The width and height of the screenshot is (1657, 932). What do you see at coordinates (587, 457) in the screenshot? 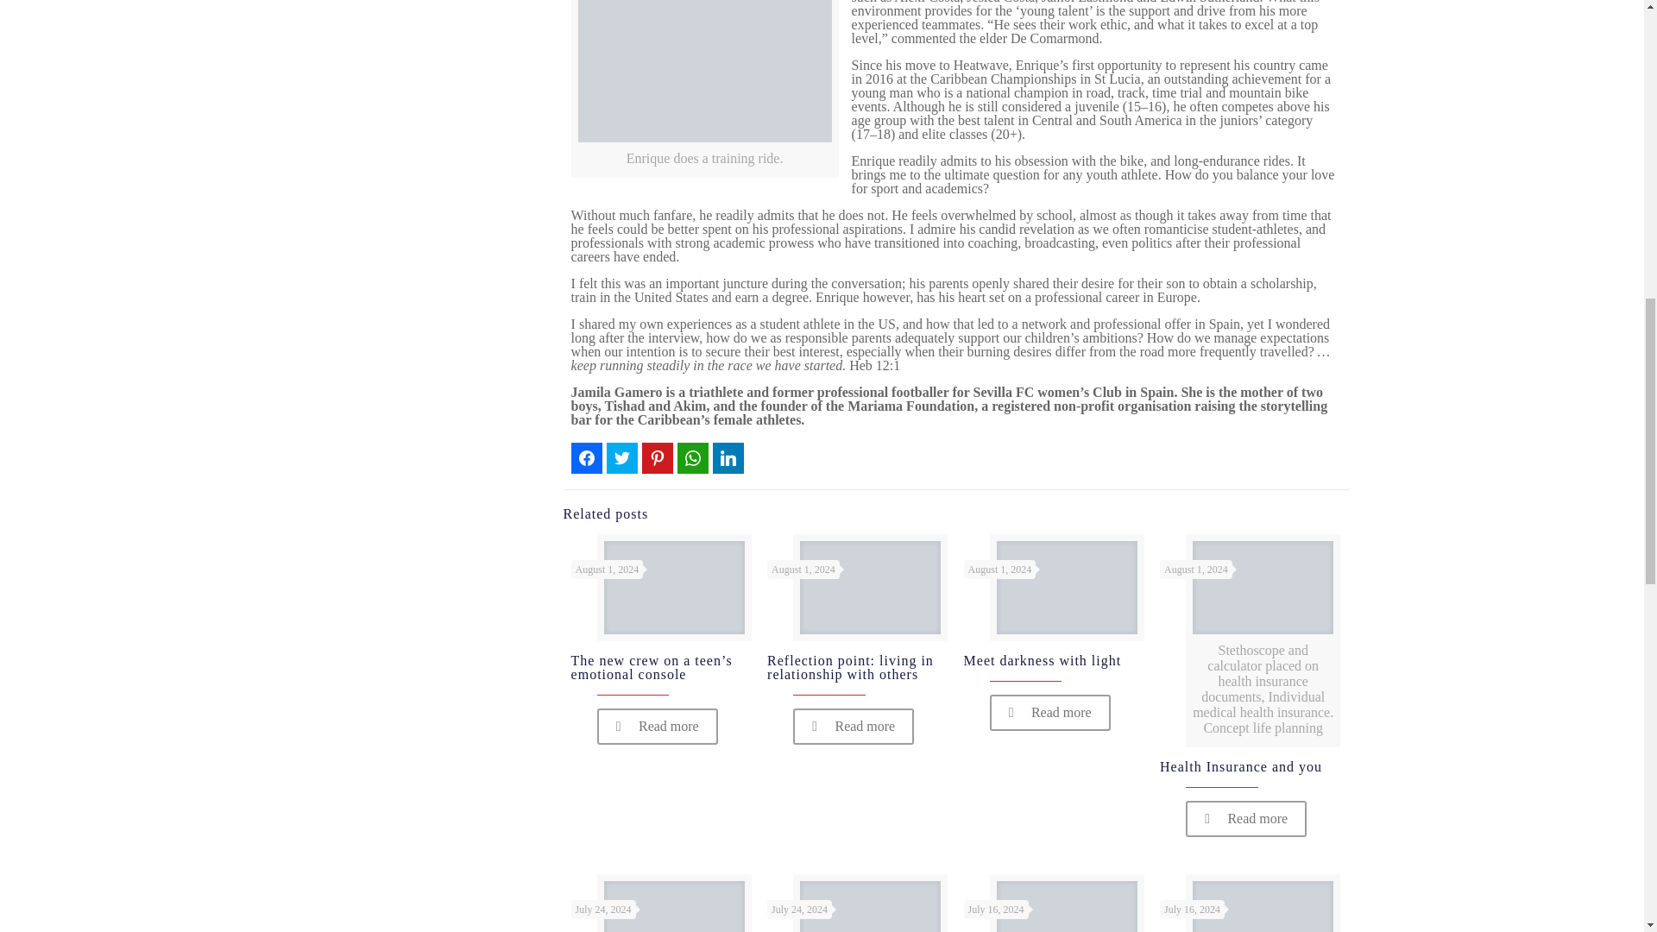
I see `Share on Facebook` at bounding box center [587, 457].